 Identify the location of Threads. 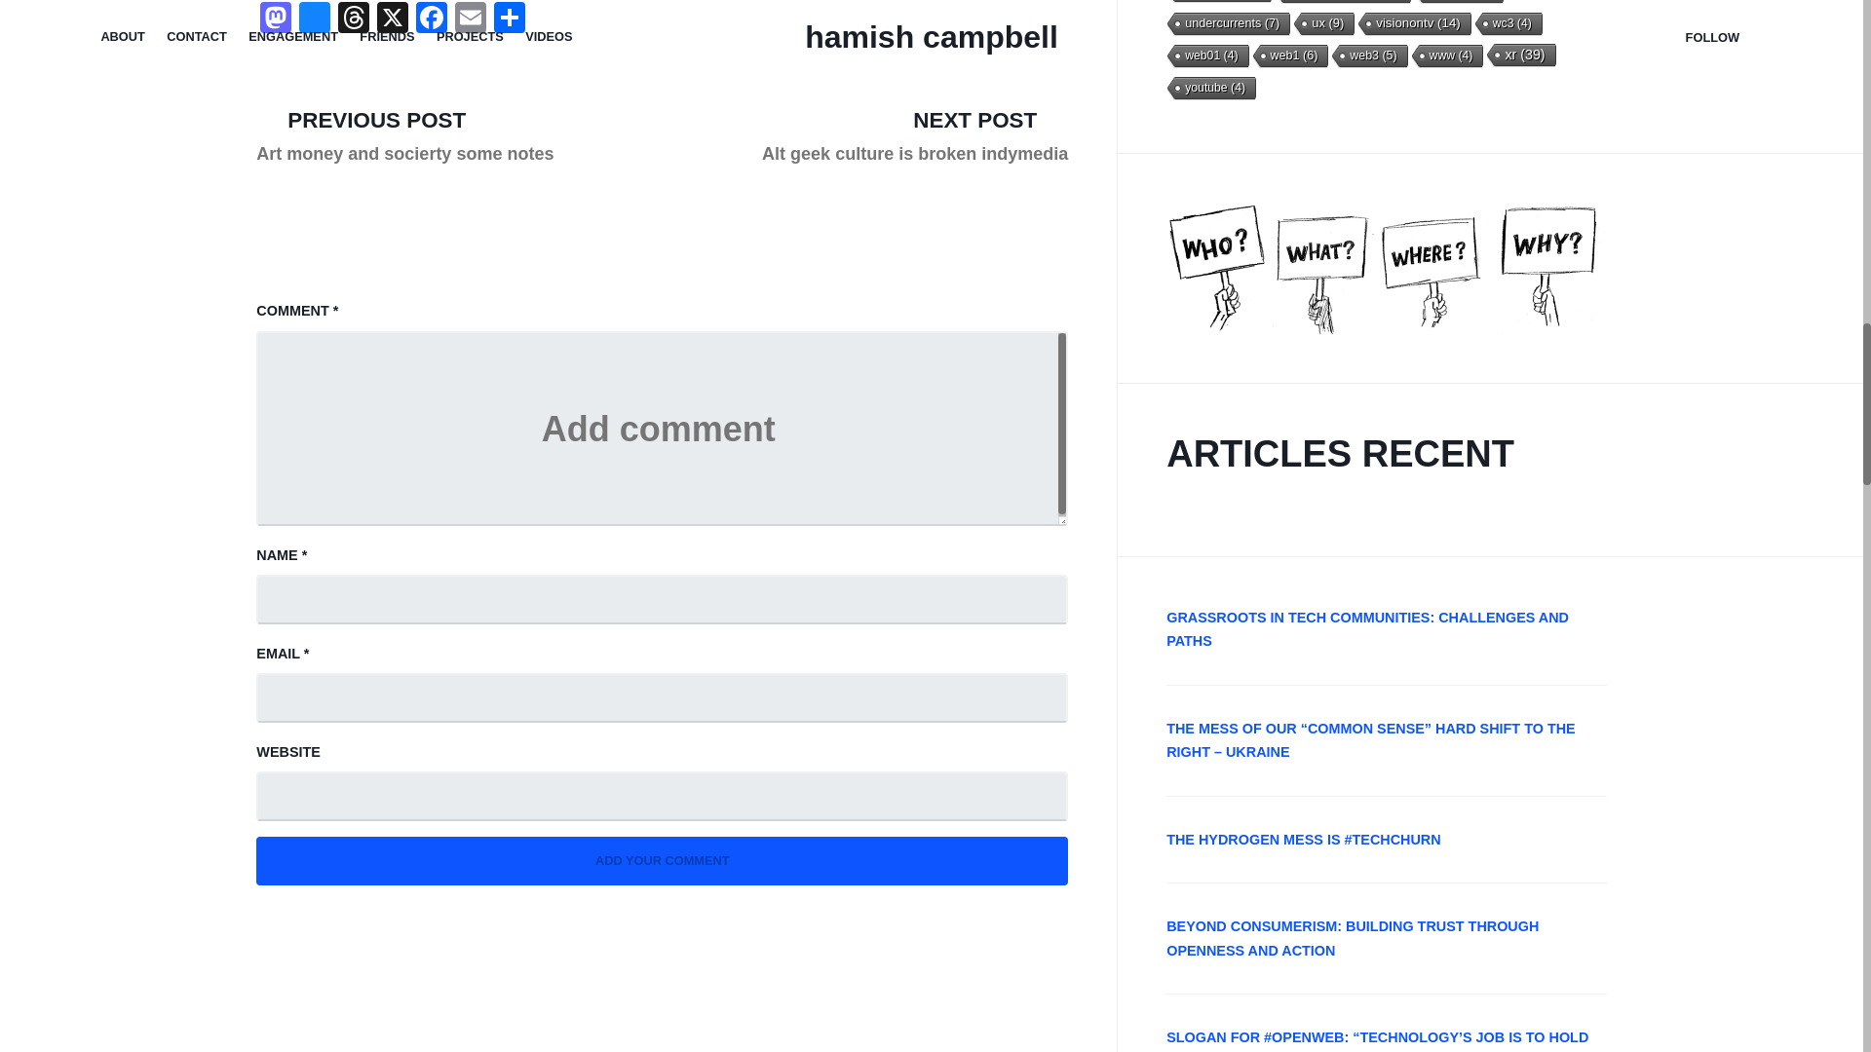
(353, 19).